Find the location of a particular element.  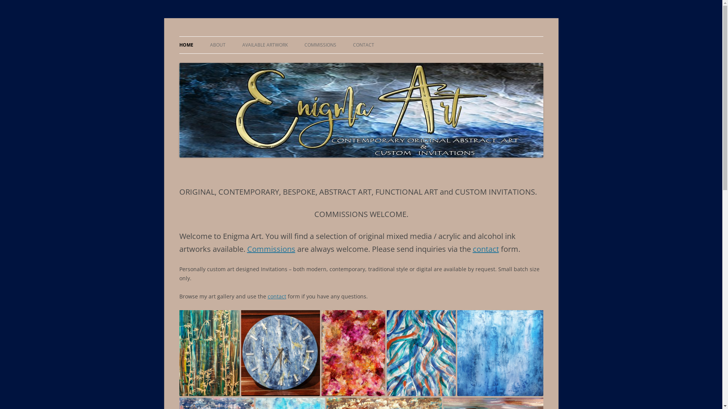

AVAILABLE ARTWORK is located at coordinates (265, 45).